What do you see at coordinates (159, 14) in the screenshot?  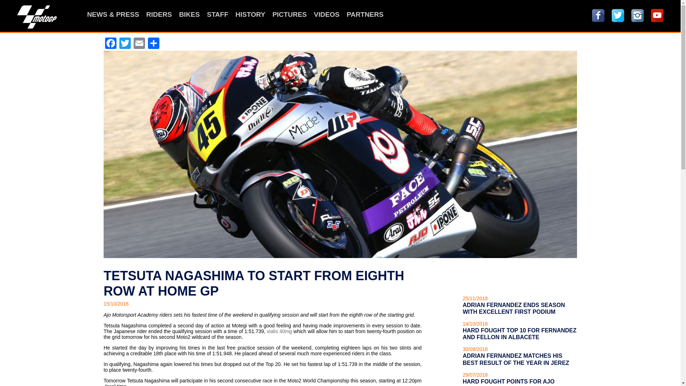 I see `RIDERS` at bounding box center [159, 14].